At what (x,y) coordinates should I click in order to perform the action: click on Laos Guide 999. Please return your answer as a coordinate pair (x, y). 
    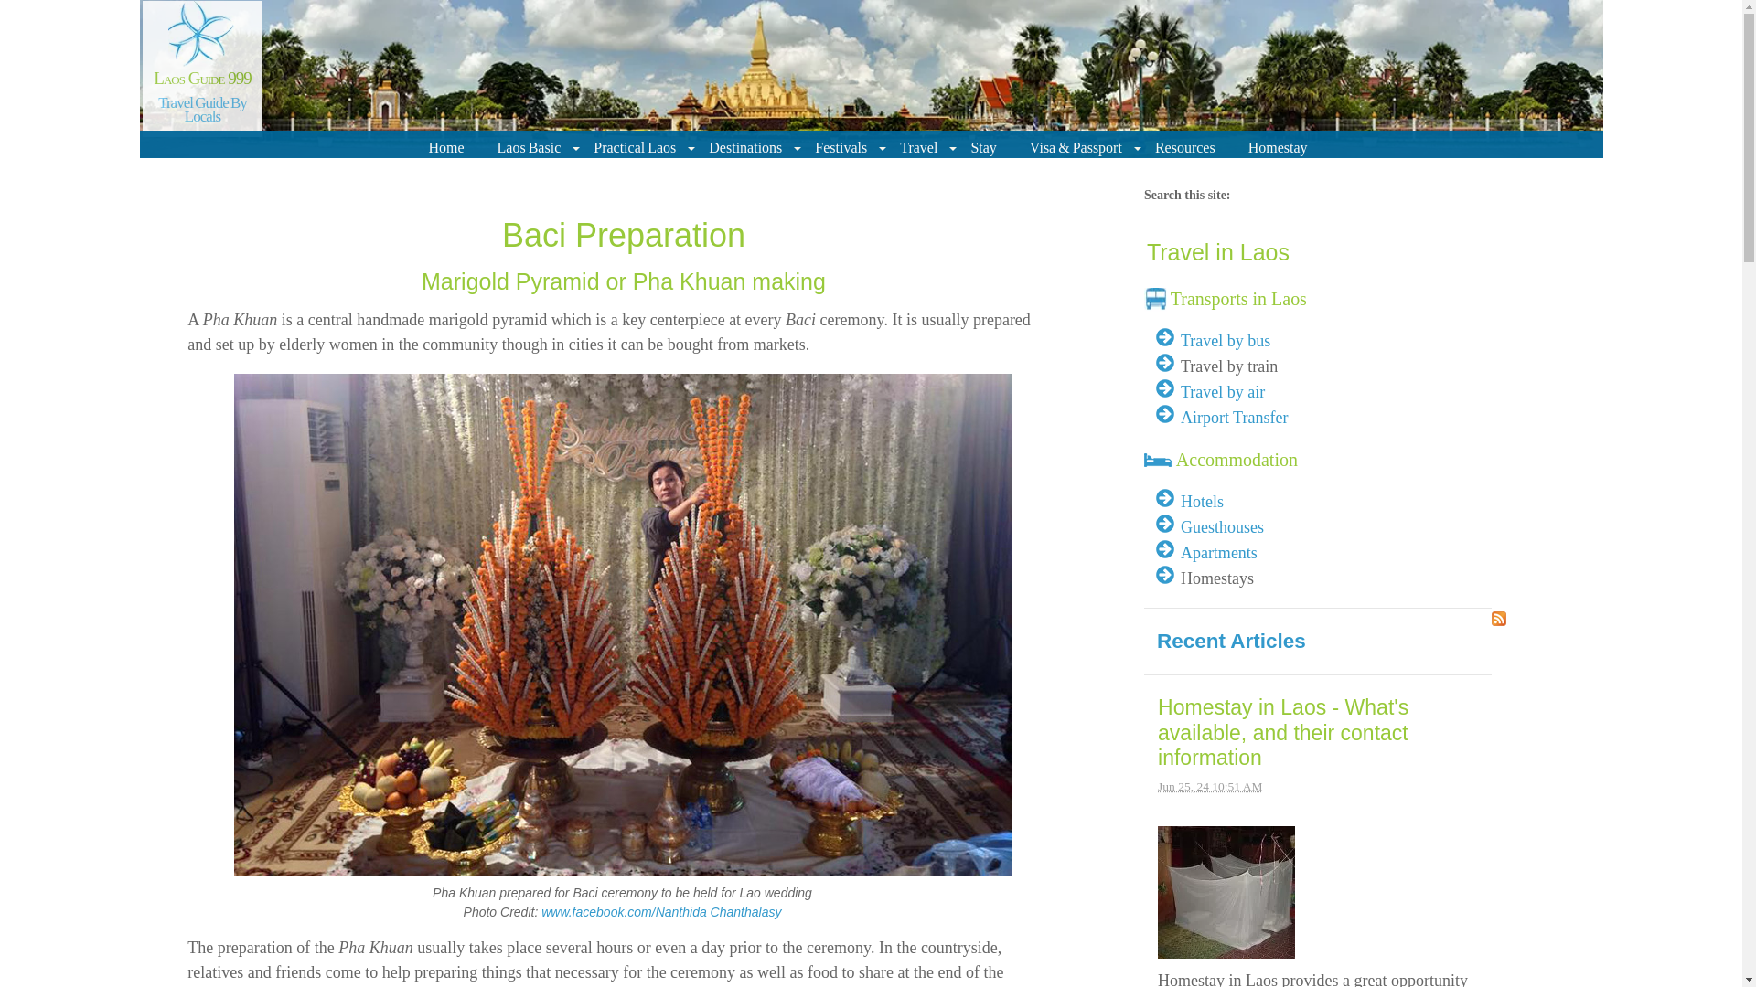
    Looking at the image, I should click on (202, 78).